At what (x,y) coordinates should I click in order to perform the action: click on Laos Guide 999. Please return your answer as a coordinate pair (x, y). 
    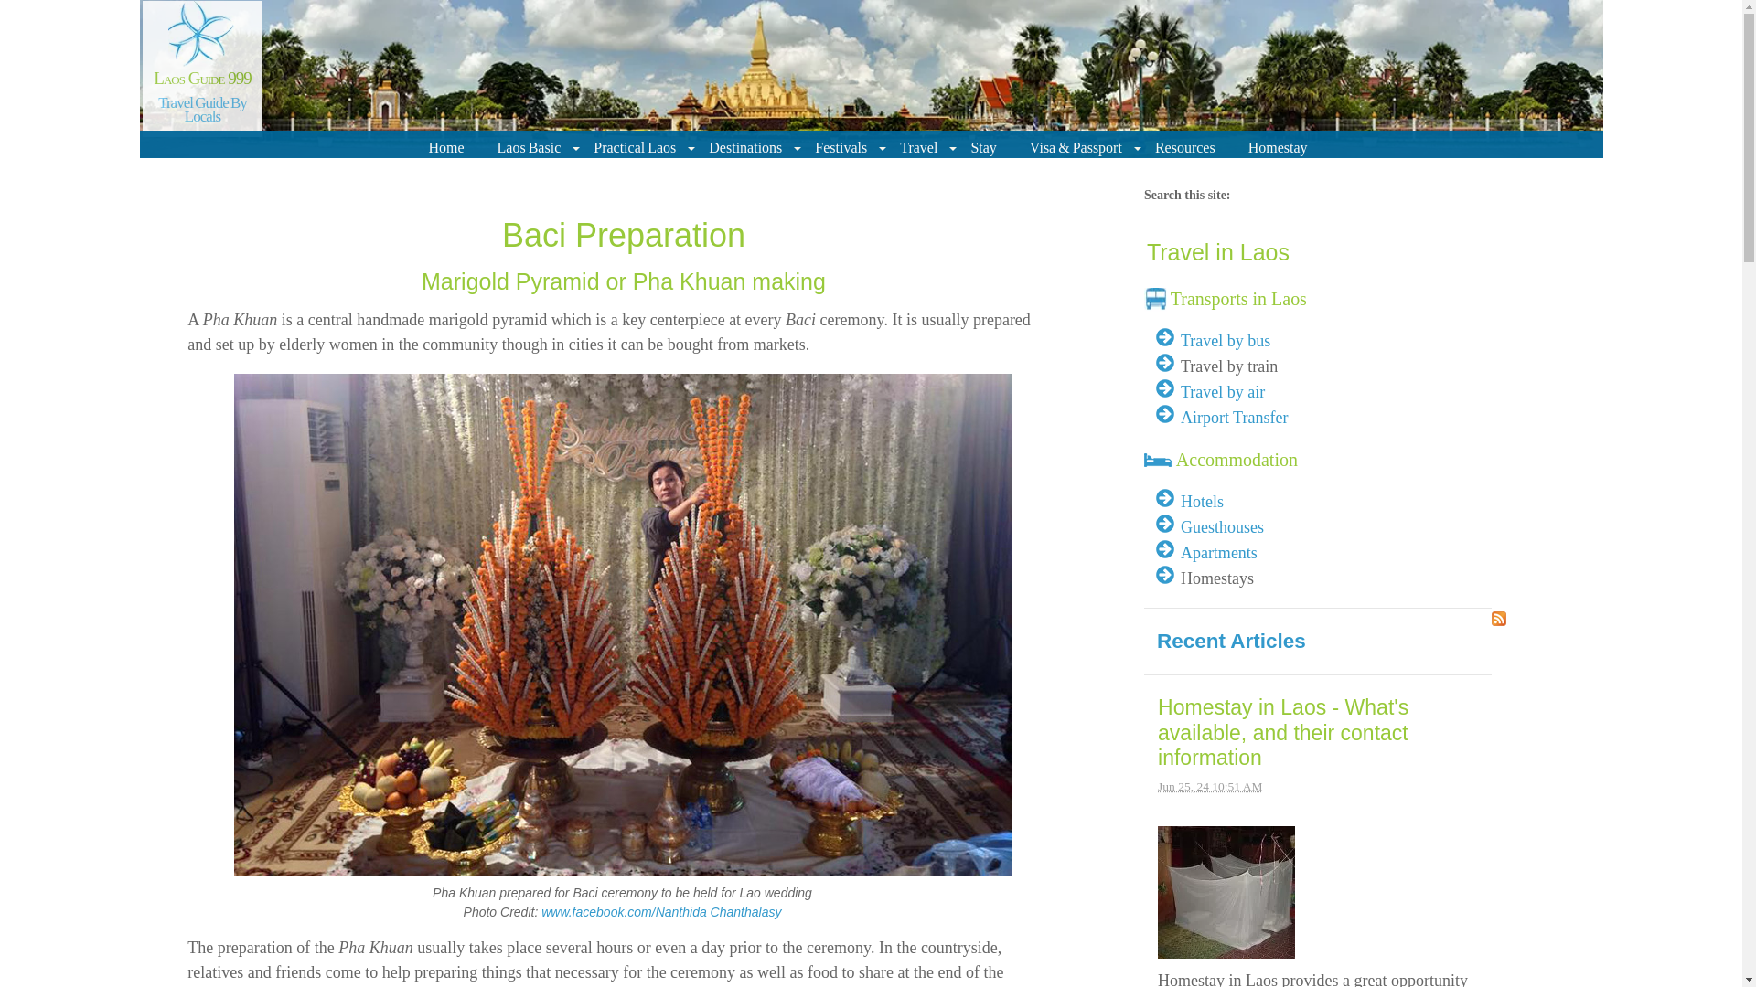
    Looking at the image, I should click on (202, 78).